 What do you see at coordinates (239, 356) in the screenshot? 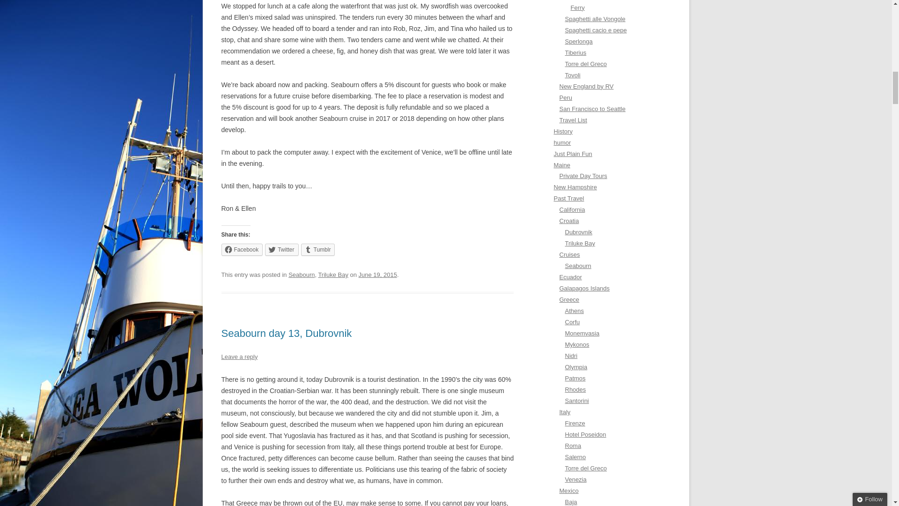
I see `Leave a reply` at bounding box center [239, 356].